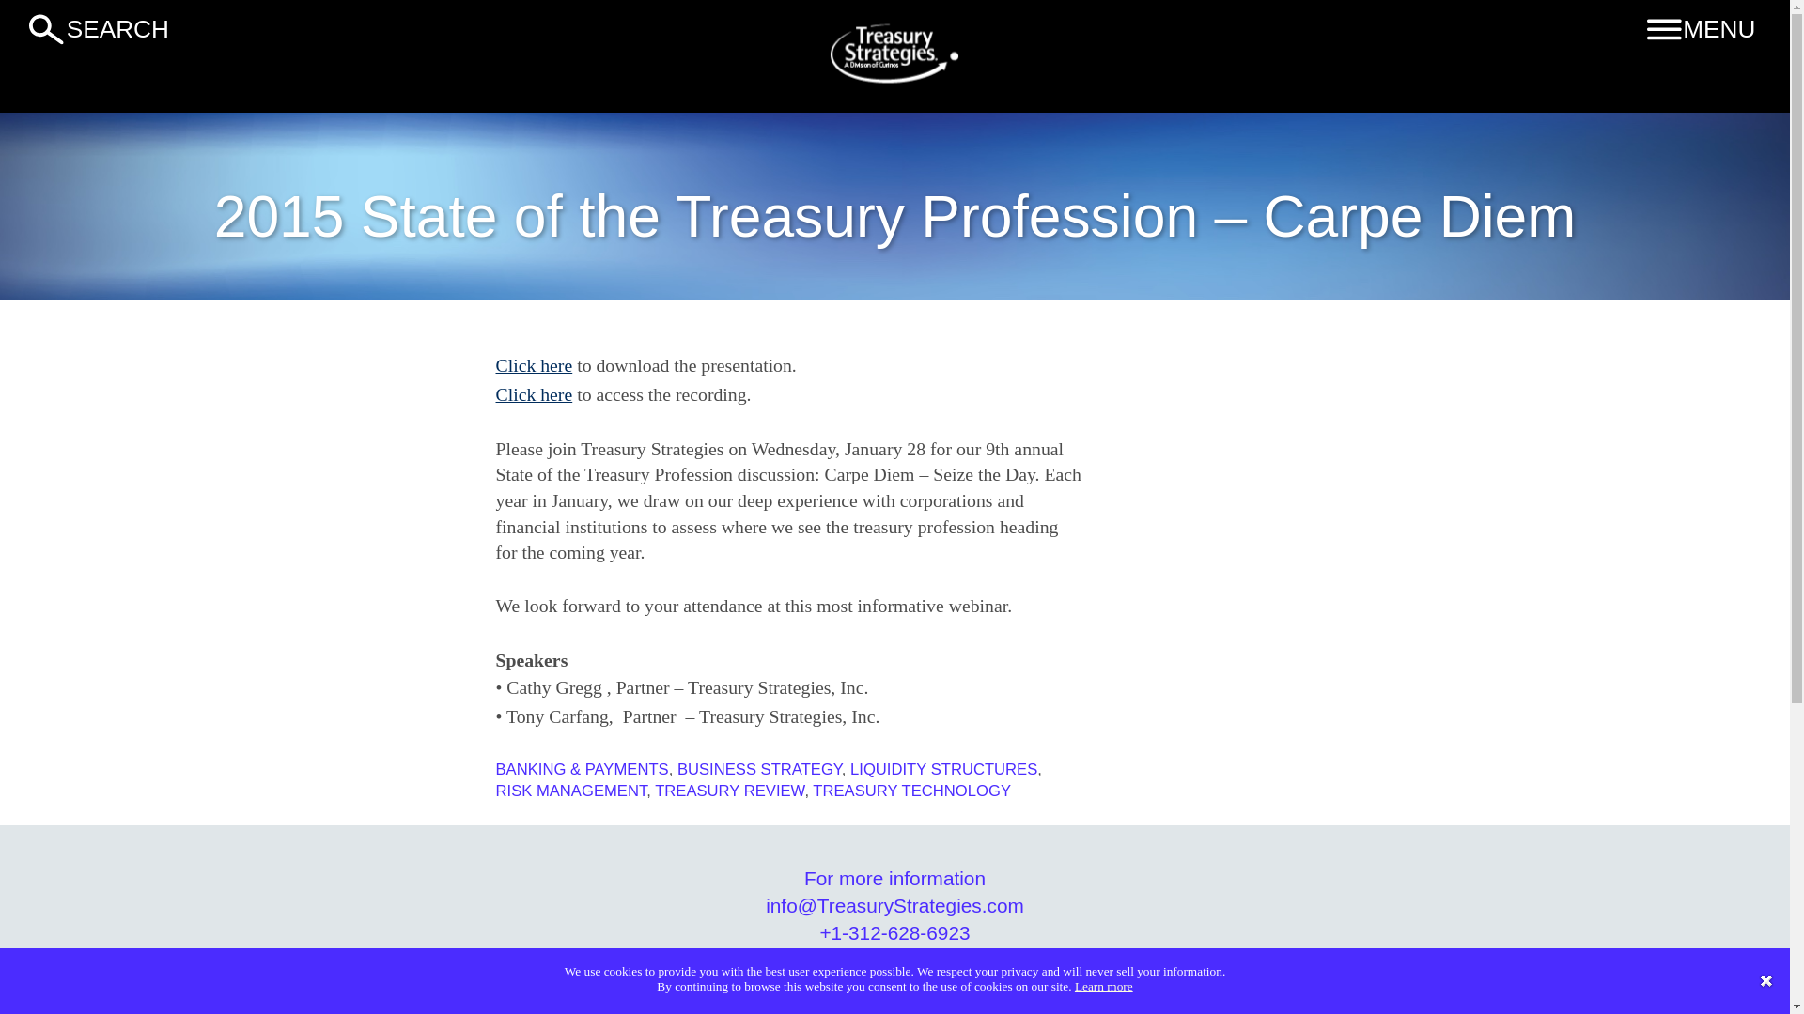 The height and width of the screenshot is (1014, 1804). What do you see at coordinates (943, 770) in the screenshot?
I see `LIQUIDITY STRUCTURES` at bounding box center [943, 770].